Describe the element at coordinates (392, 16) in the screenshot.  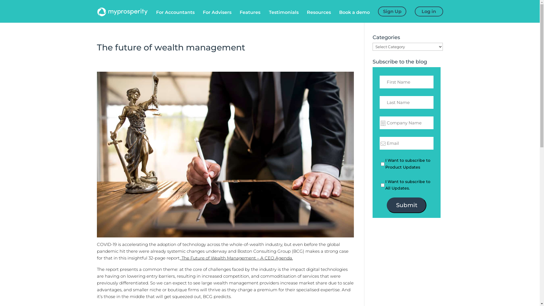
I see `Sign Up` at that location.